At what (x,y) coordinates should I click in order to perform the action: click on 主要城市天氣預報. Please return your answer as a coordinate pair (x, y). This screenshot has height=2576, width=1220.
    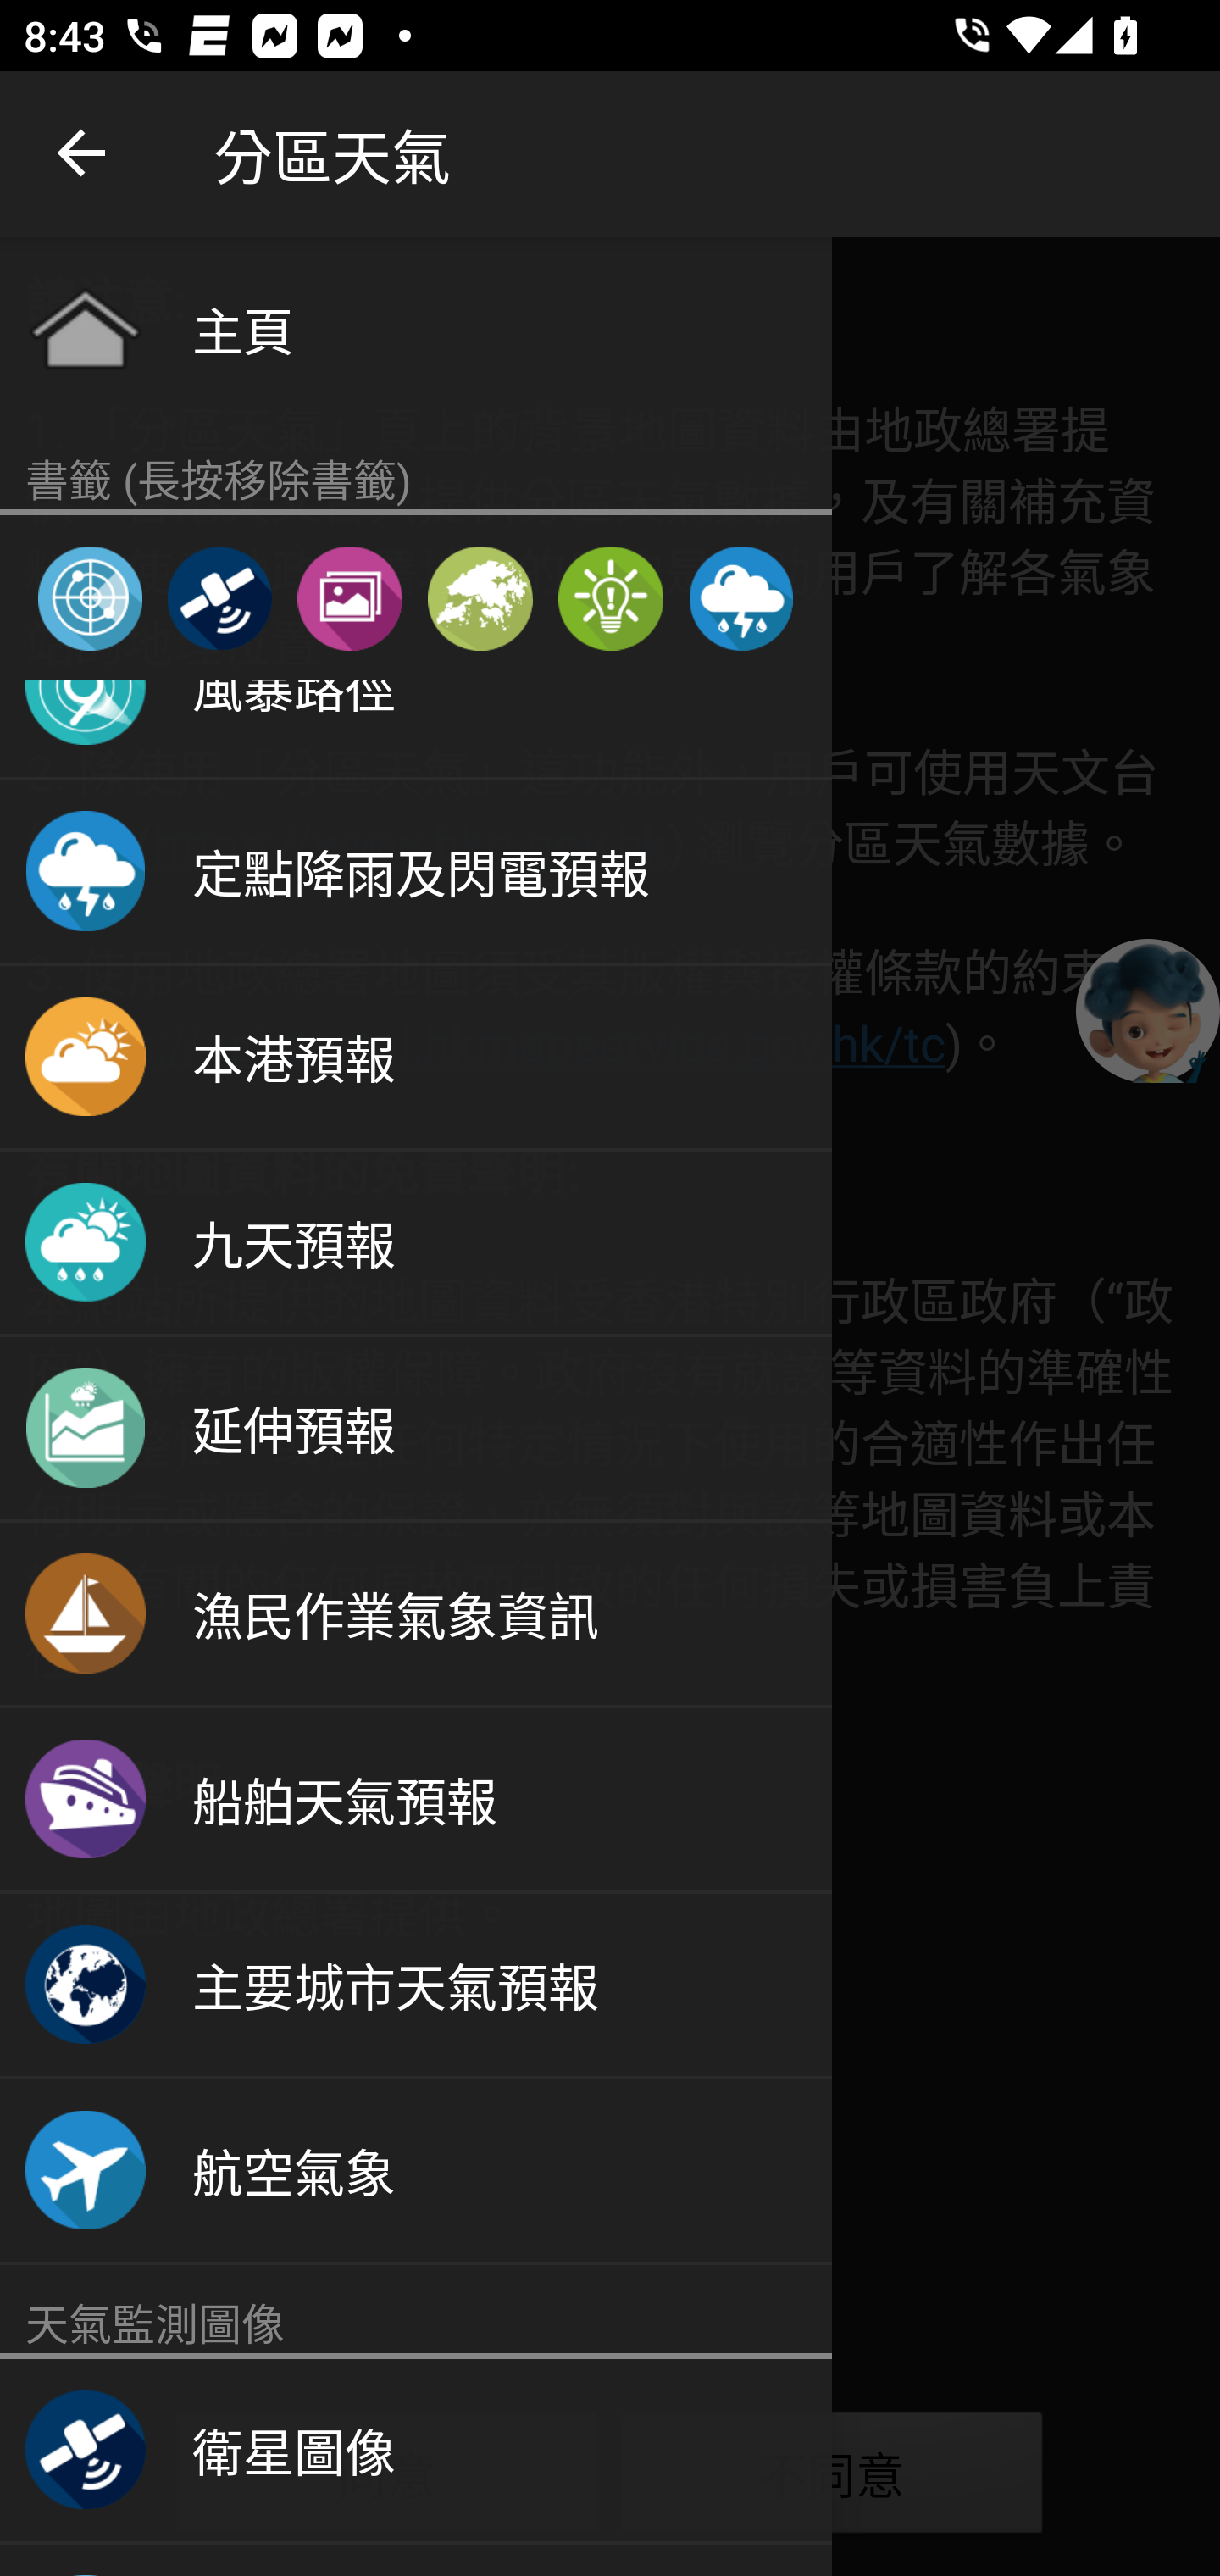
    Looking at the image, I should click on (416, 1986).